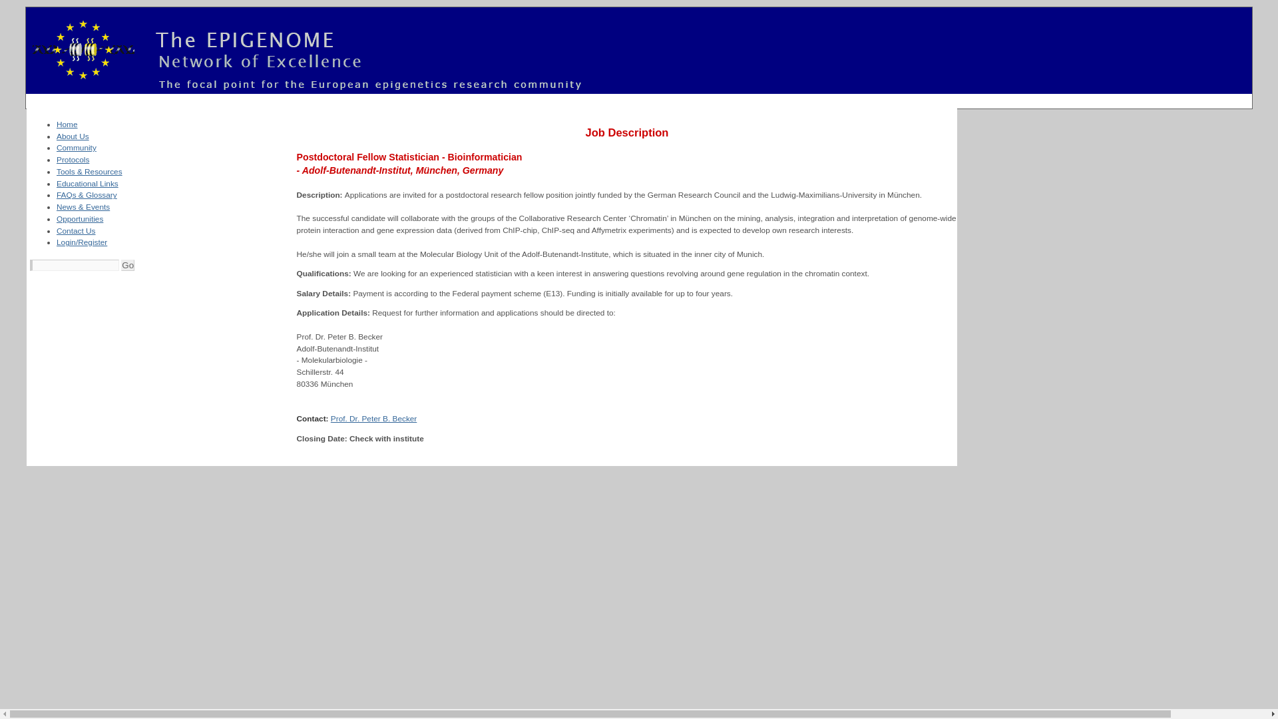 The height and width of the screenshot is (719, 1278). What do you see at coordinates (76, 147) in the screenshot?
I see `Community` at bounding box center [76, 147].